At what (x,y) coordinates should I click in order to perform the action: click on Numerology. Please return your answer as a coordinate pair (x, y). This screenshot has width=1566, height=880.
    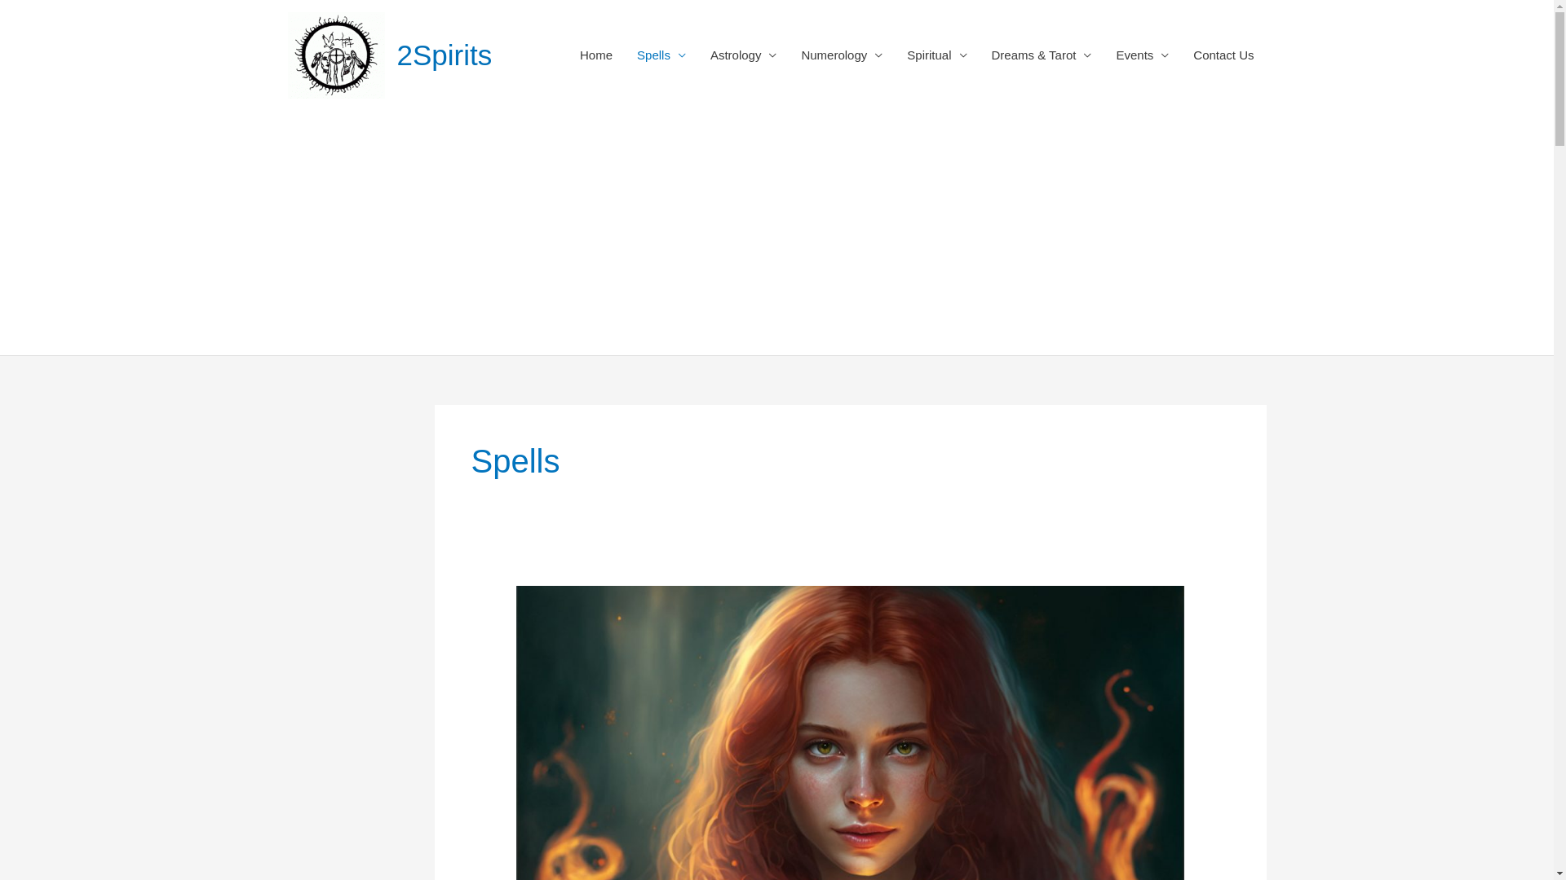
    Looking at the image, I should click on (842, 55).